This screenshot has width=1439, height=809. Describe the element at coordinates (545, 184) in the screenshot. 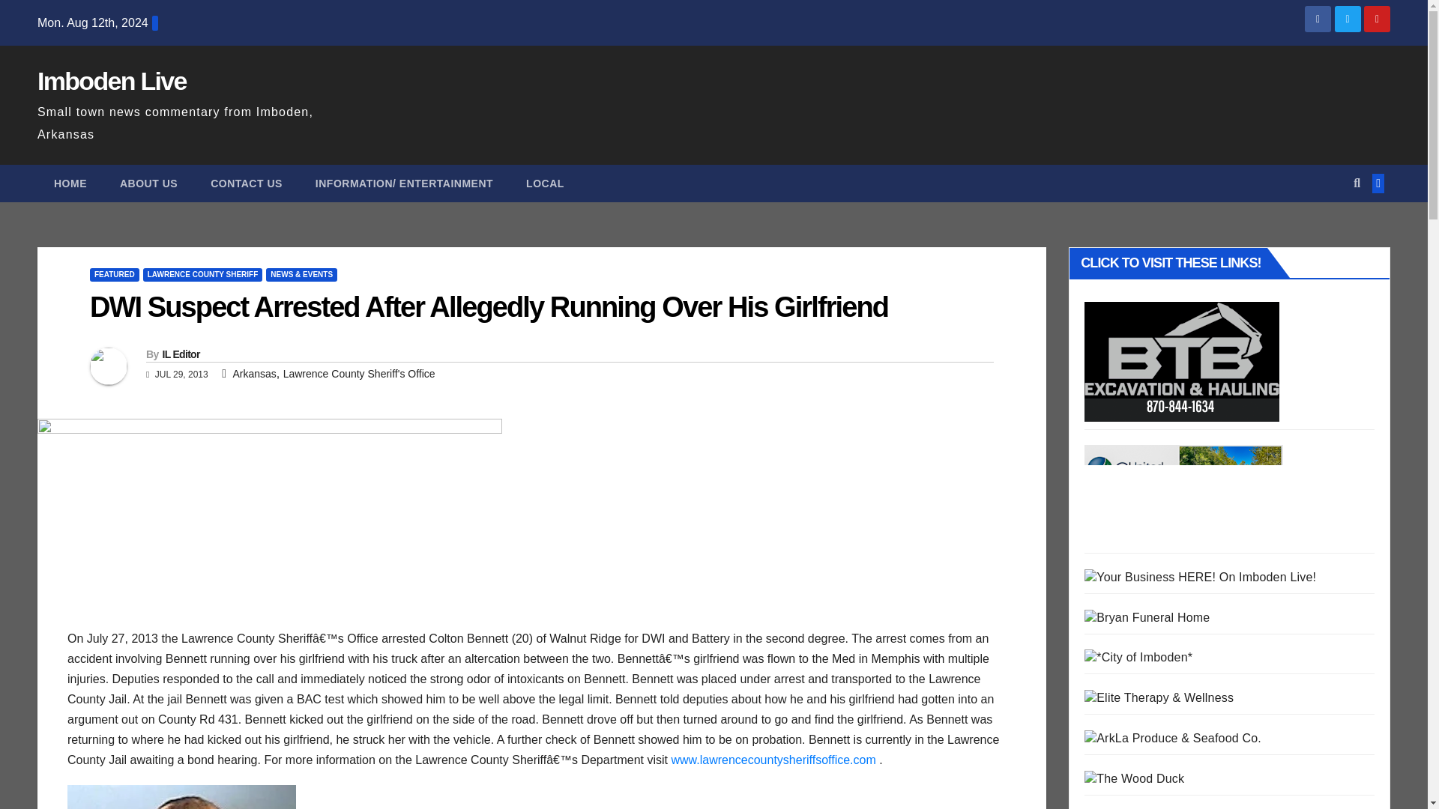

I see `LOCAL` at that location.